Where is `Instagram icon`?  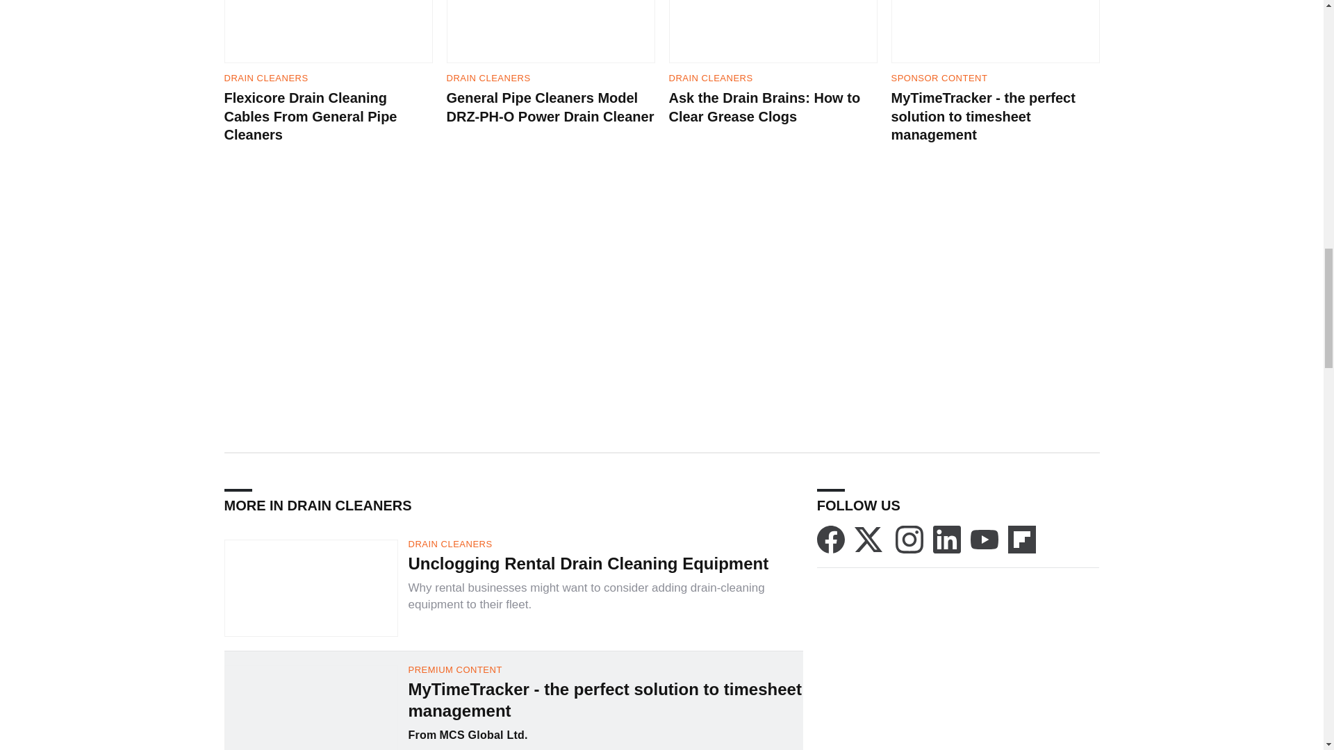 Instagram icon is located at coordinates (909, 540).